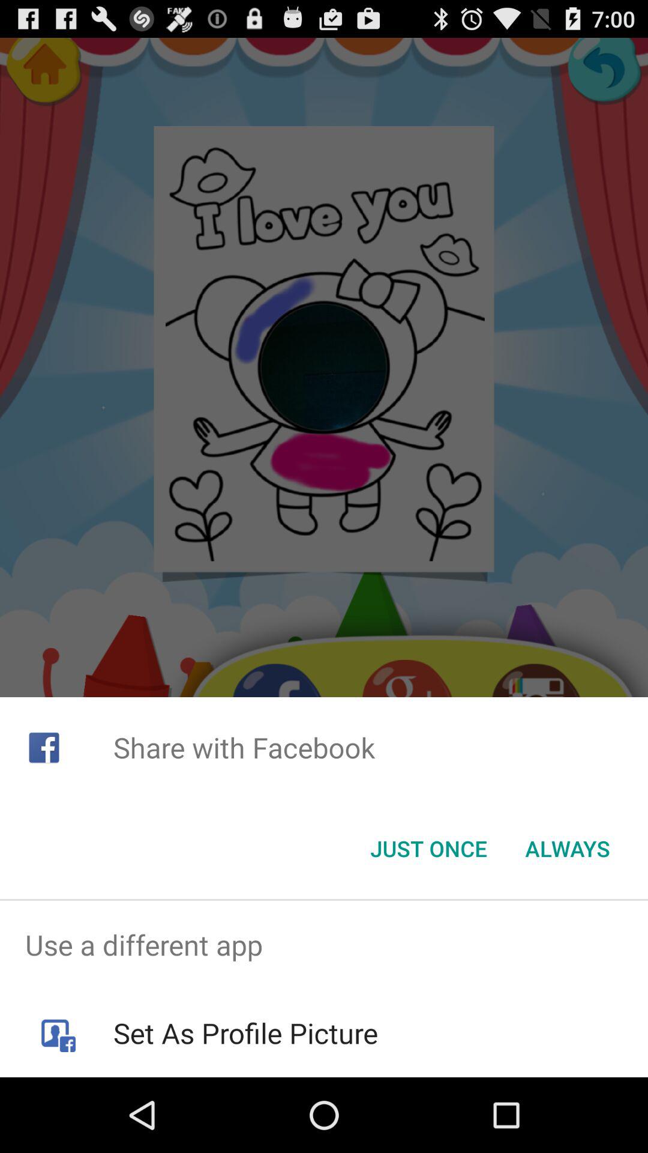  I want to click on tap the item below share with facebook, so click(428, 849).